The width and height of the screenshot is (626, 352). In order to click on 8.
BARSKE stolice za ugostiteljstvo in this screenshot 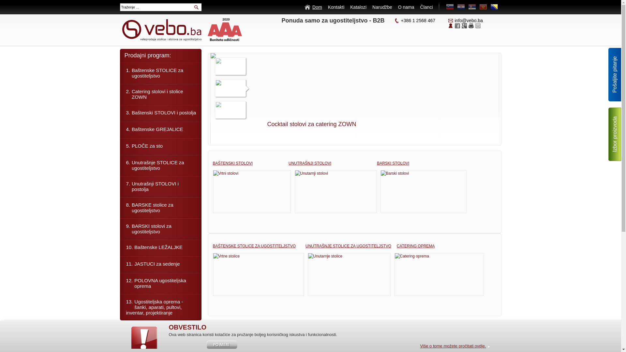, I will do `click(161, 207)`.